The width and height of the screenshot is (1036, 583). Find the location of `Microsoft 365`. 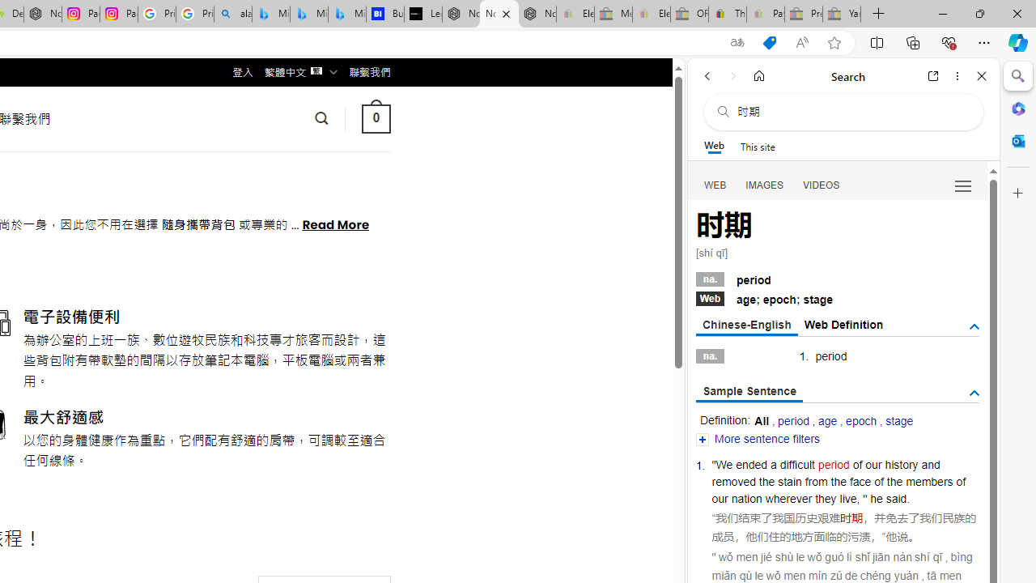

Microsoft 365 is located at coordinates (1018, 108).